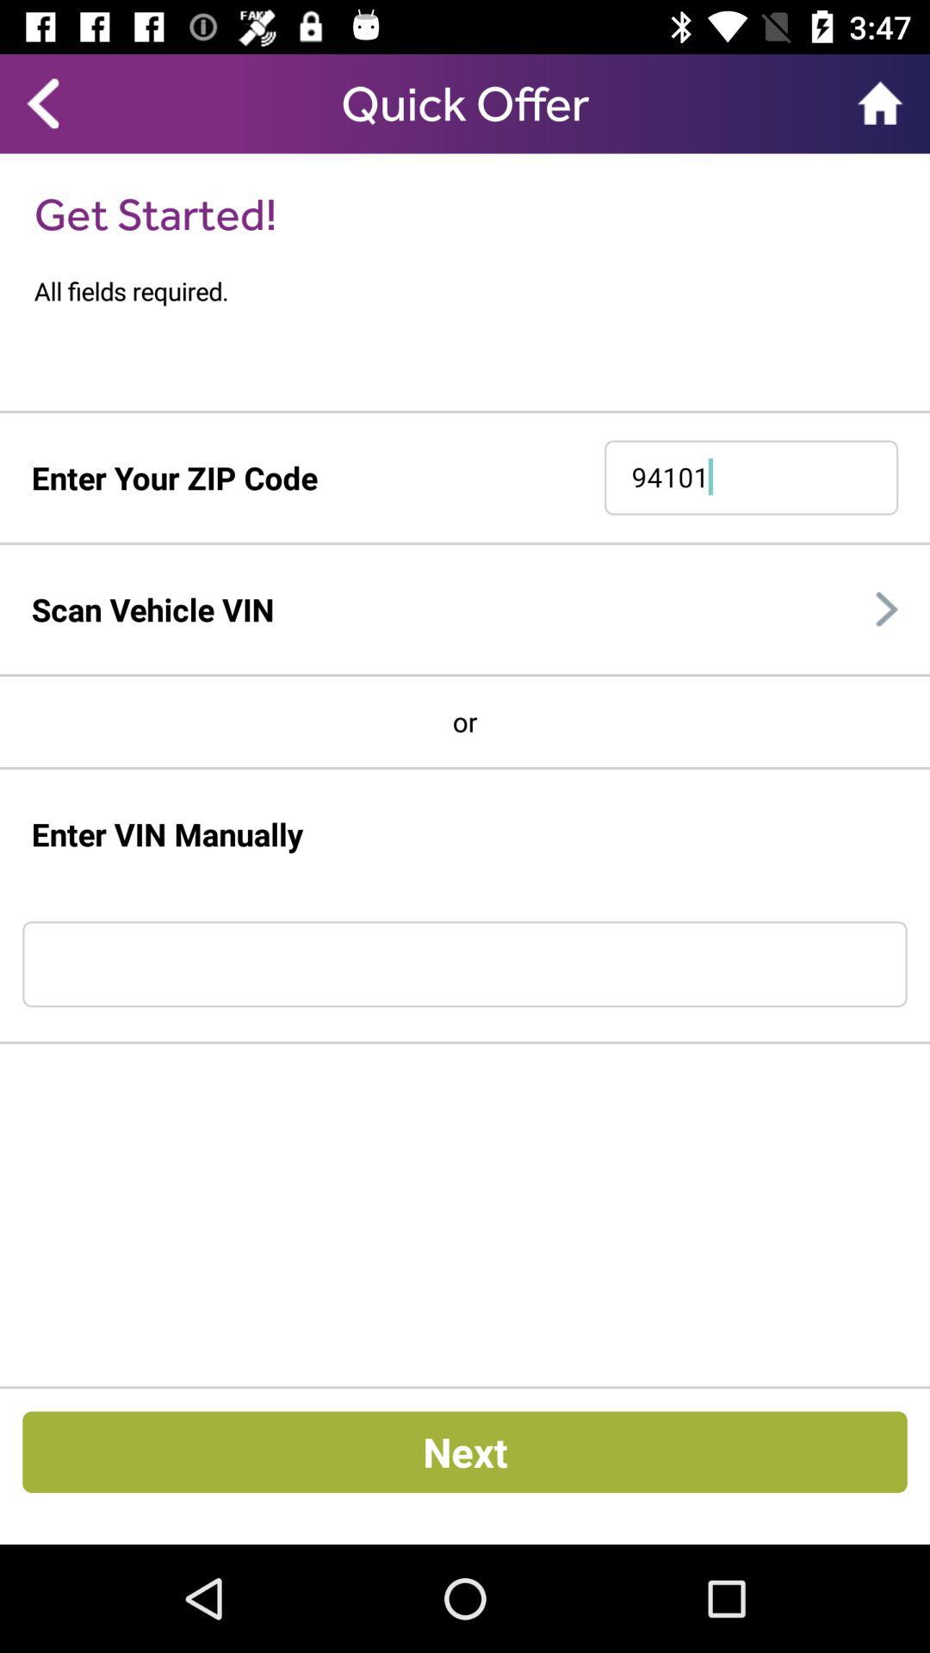 The width and height of the screenshot is (930, 1653). Describe the element at coordinates (482, 291) in the screenshot. I see `launch the item below get started!` at that location.